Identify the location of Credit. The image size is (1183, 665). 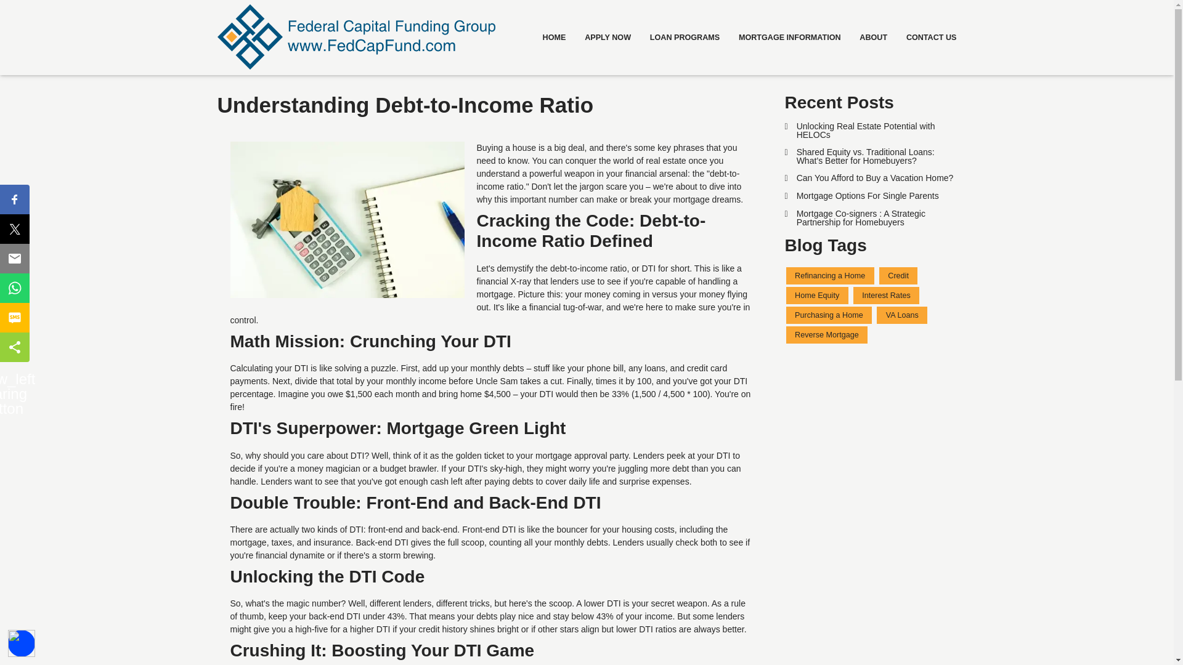
(898, 276).